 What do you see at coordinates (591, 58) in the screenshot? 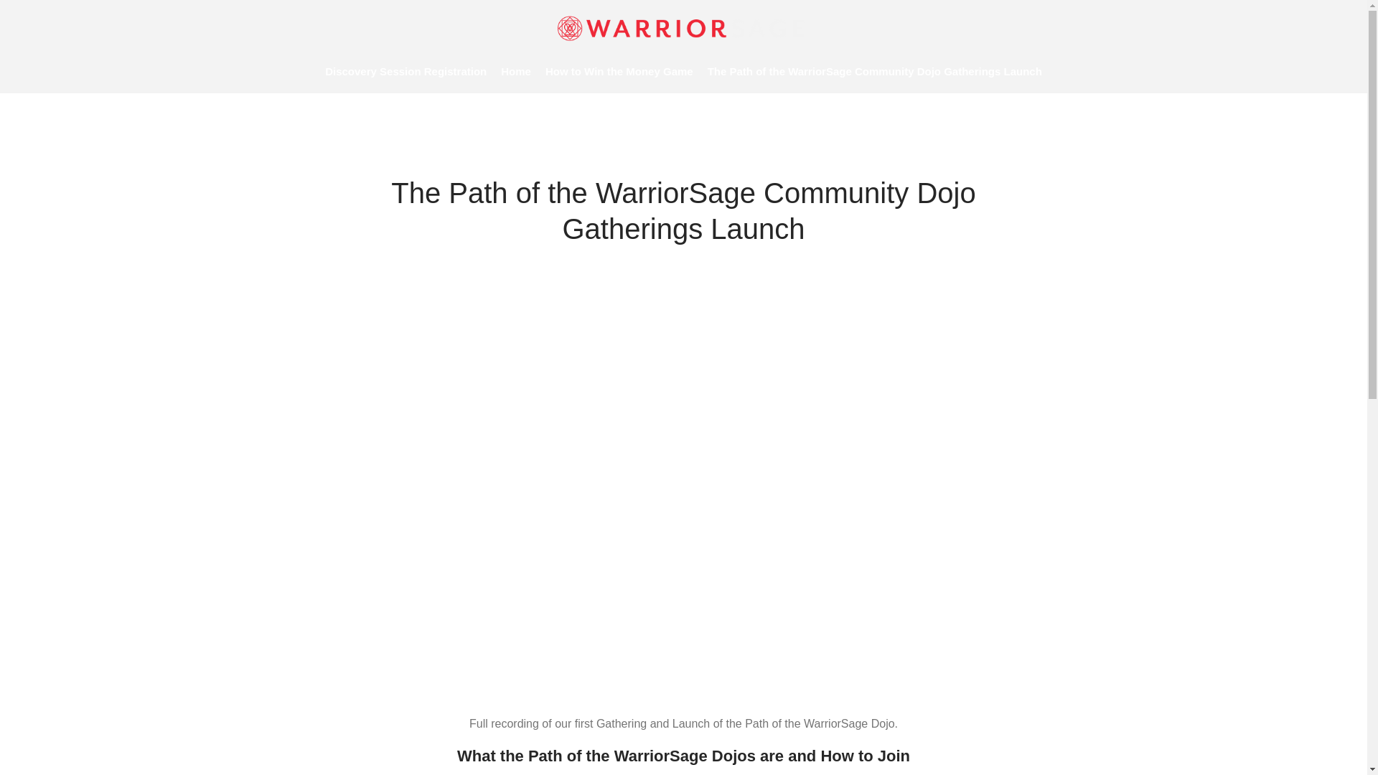
I see `WarriorSage` at bounding box center [591, 58].